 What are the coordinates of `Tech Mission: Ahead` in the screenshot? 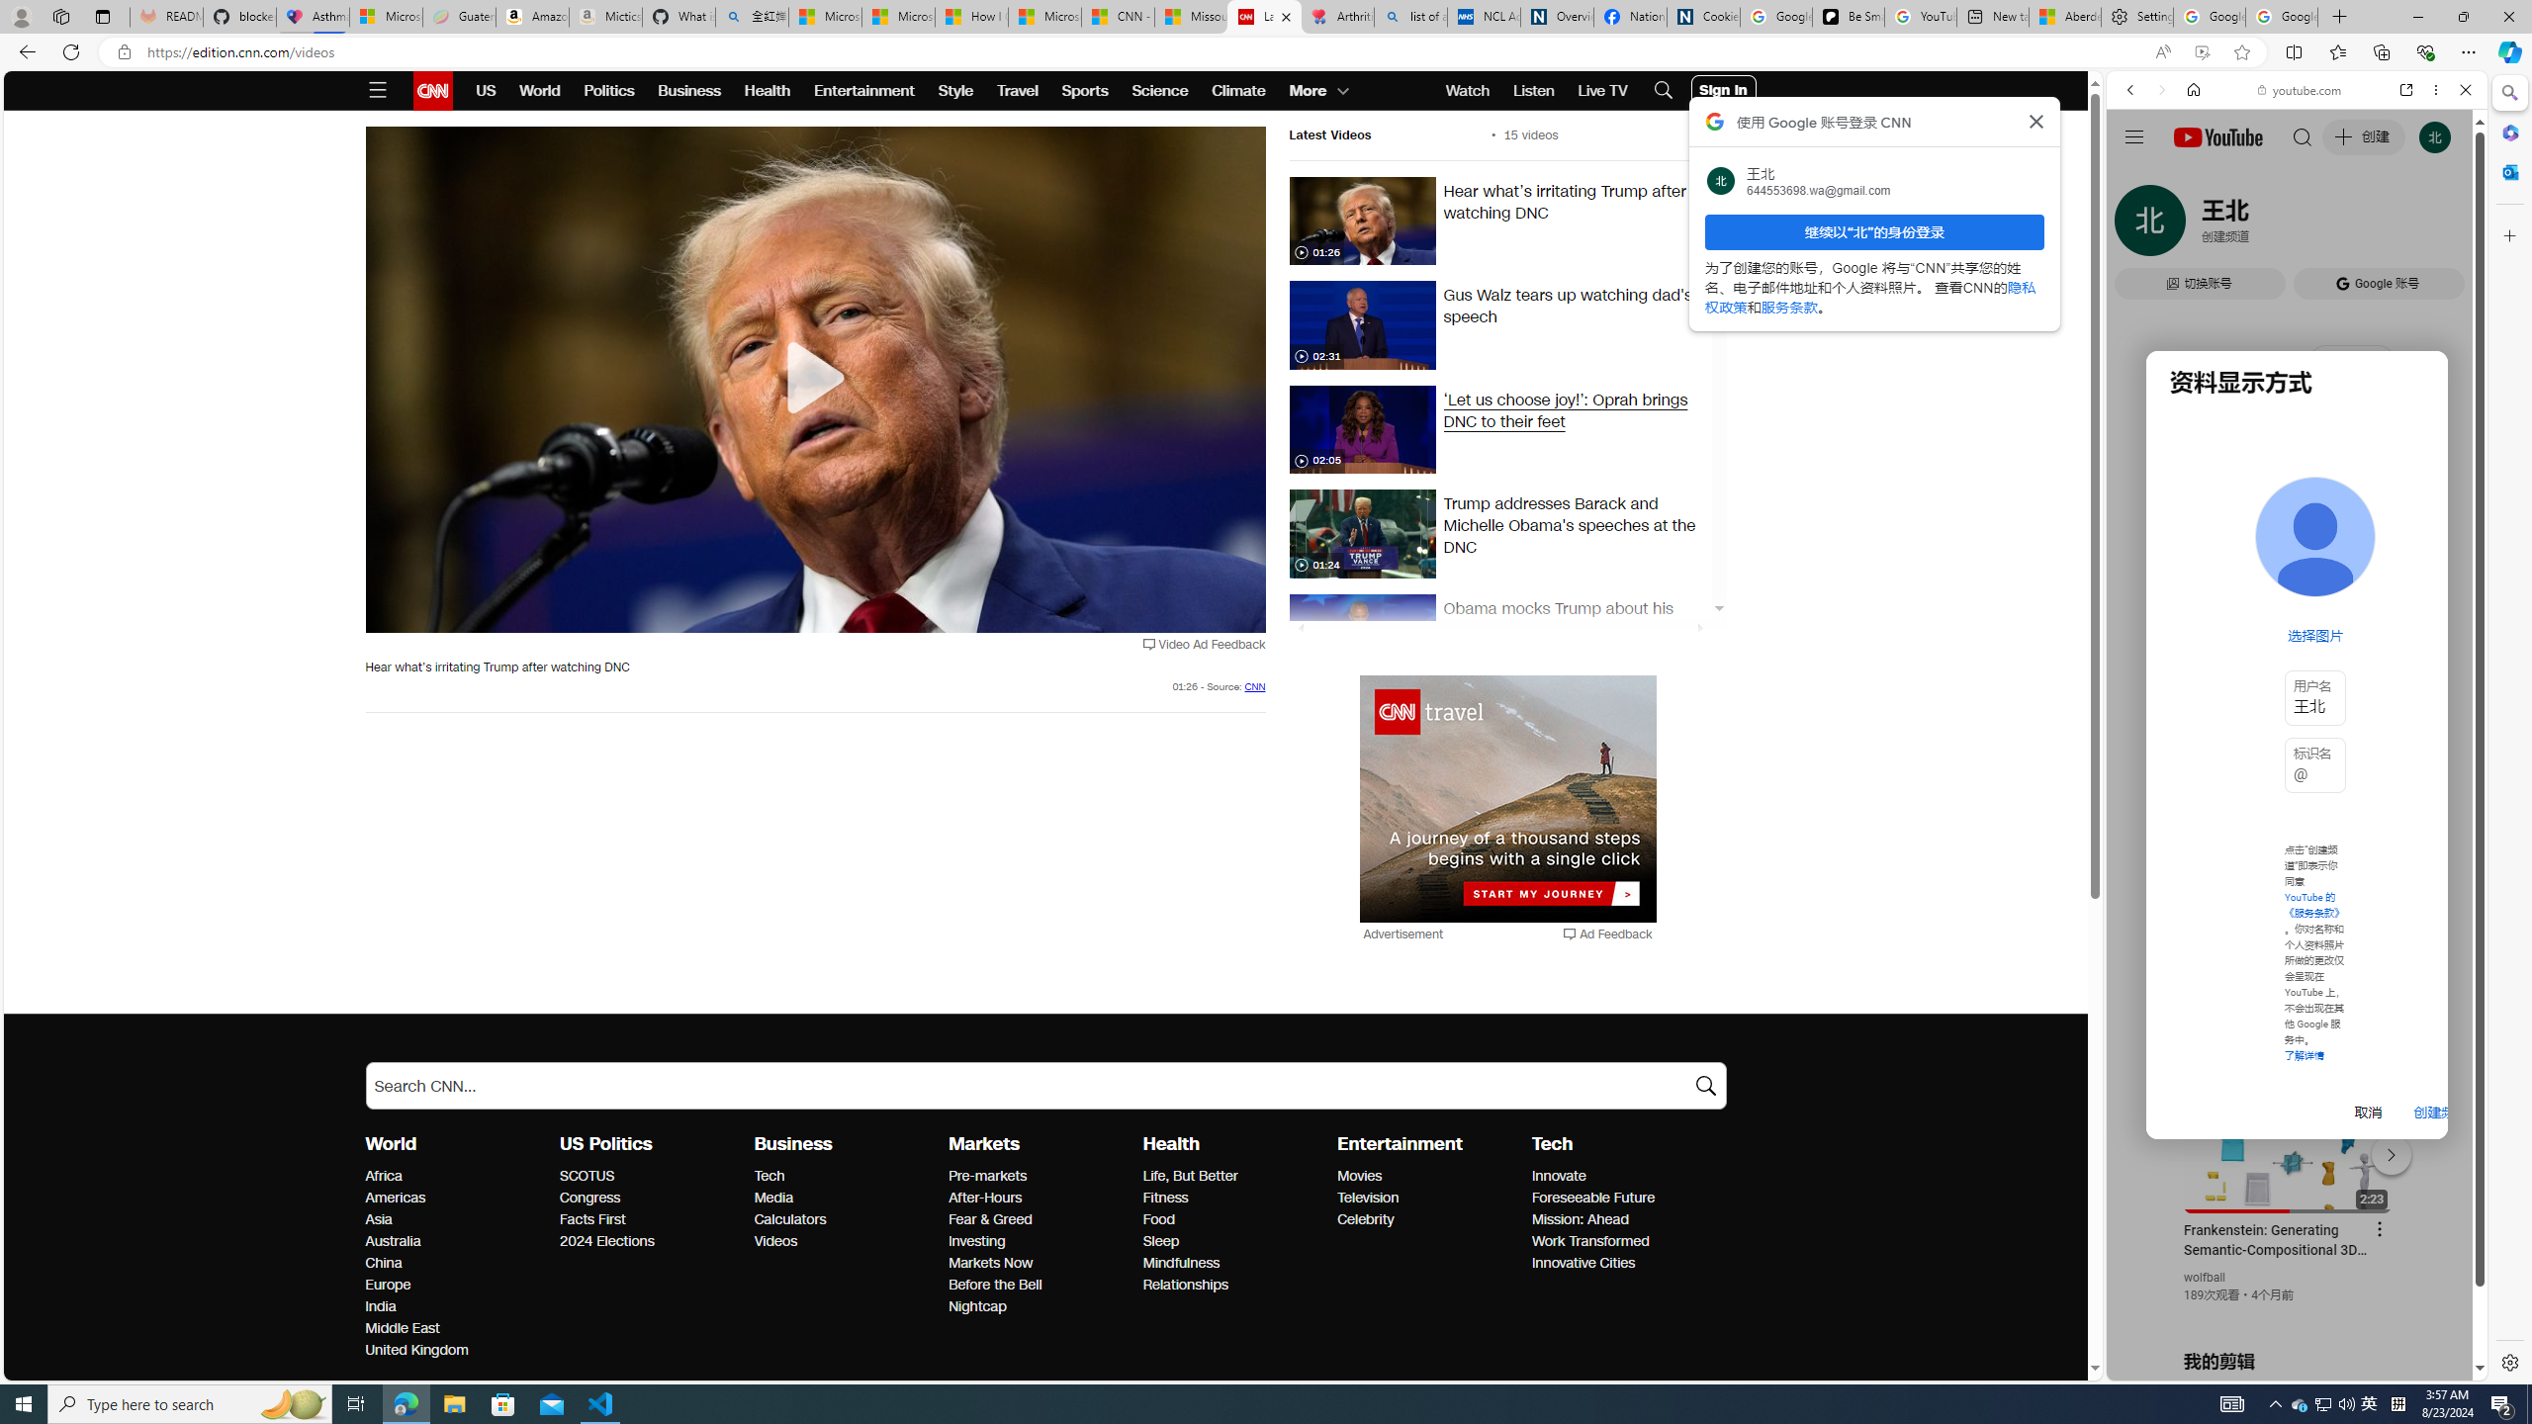 It's located at (1580, 1219).